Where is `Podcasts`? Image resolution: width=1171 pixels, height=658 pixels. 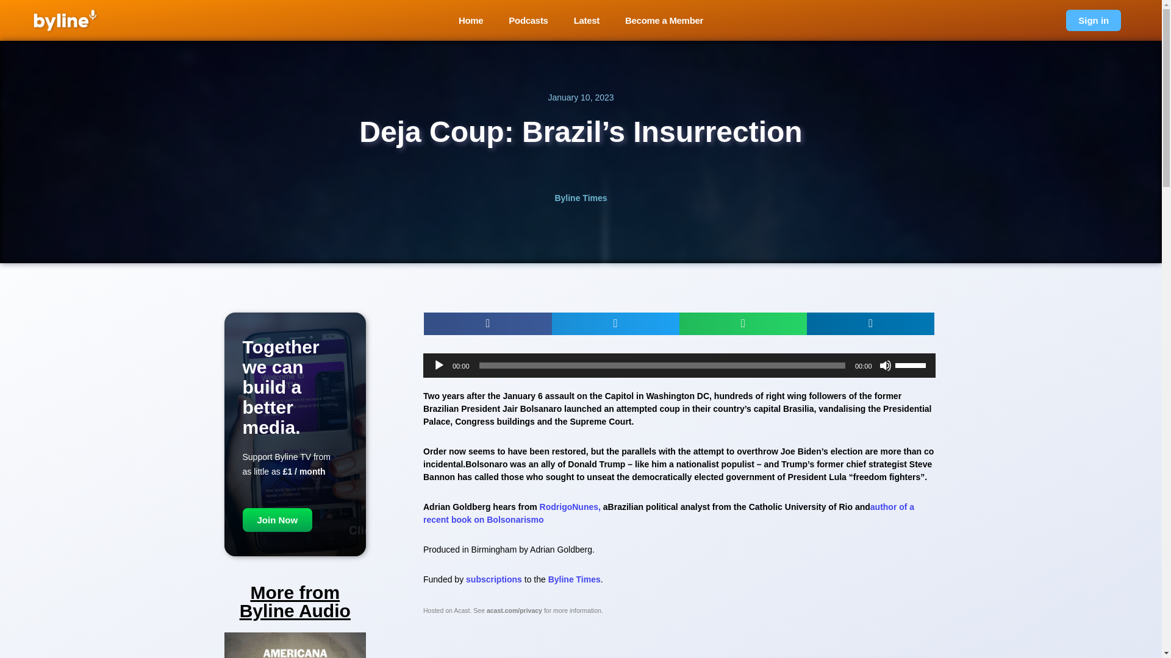 Podcasts is located at coordinates (528, 20).